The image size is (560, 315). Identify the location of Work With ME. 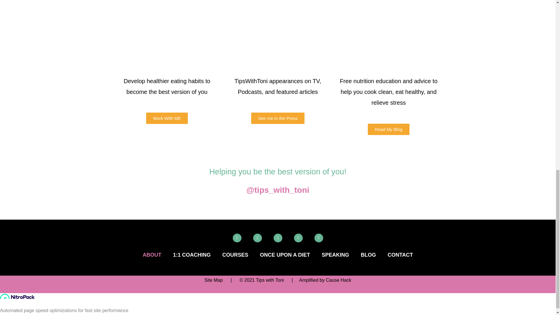
(167, 118).